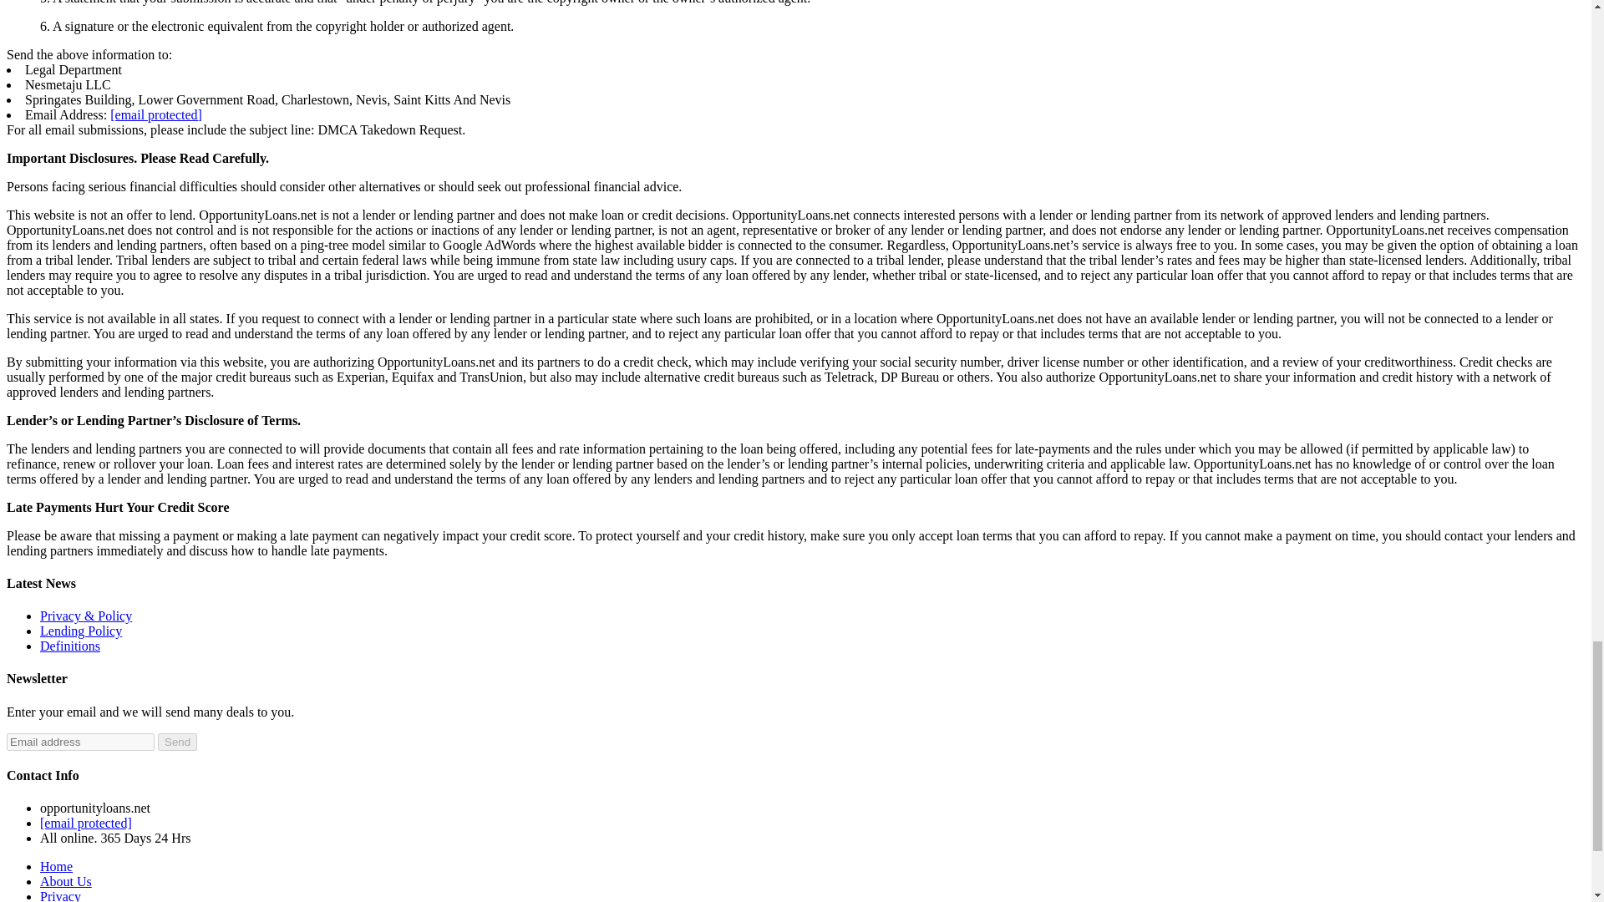  I want to click on Definitions, so click(70, 645).